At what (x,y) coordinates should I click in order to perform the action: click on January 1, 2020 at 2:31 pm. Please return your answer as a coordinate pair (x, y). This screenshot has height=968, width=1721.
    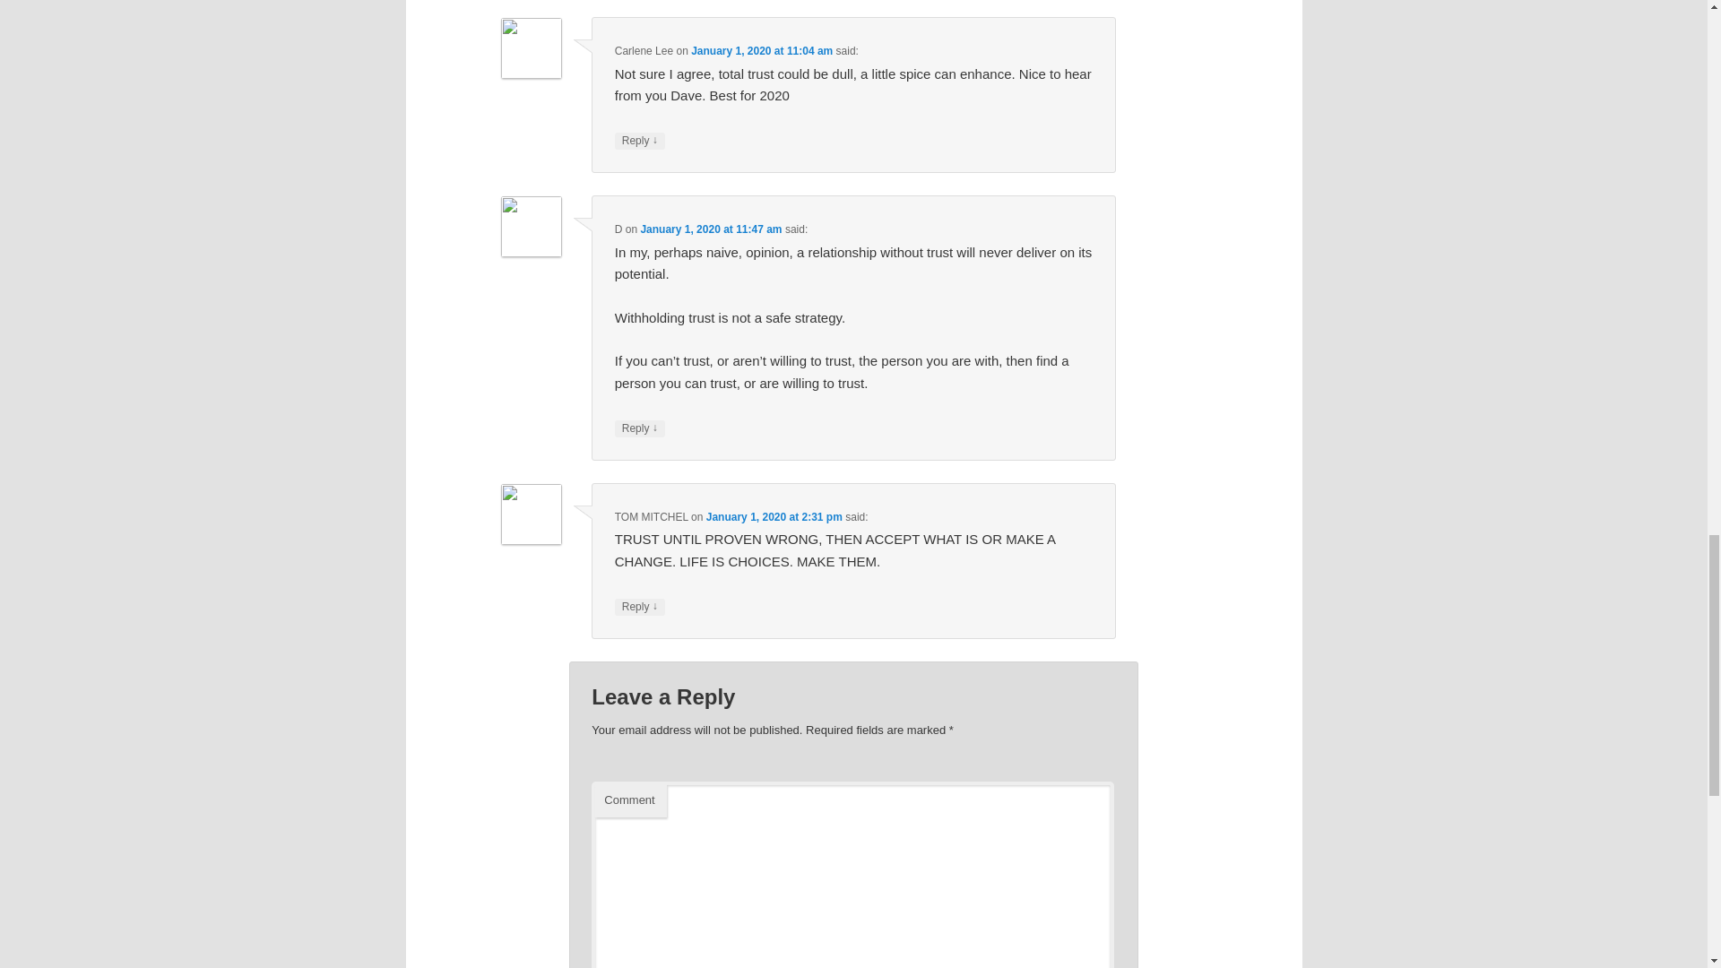
    Looking at the image, I should click on (774, 517).